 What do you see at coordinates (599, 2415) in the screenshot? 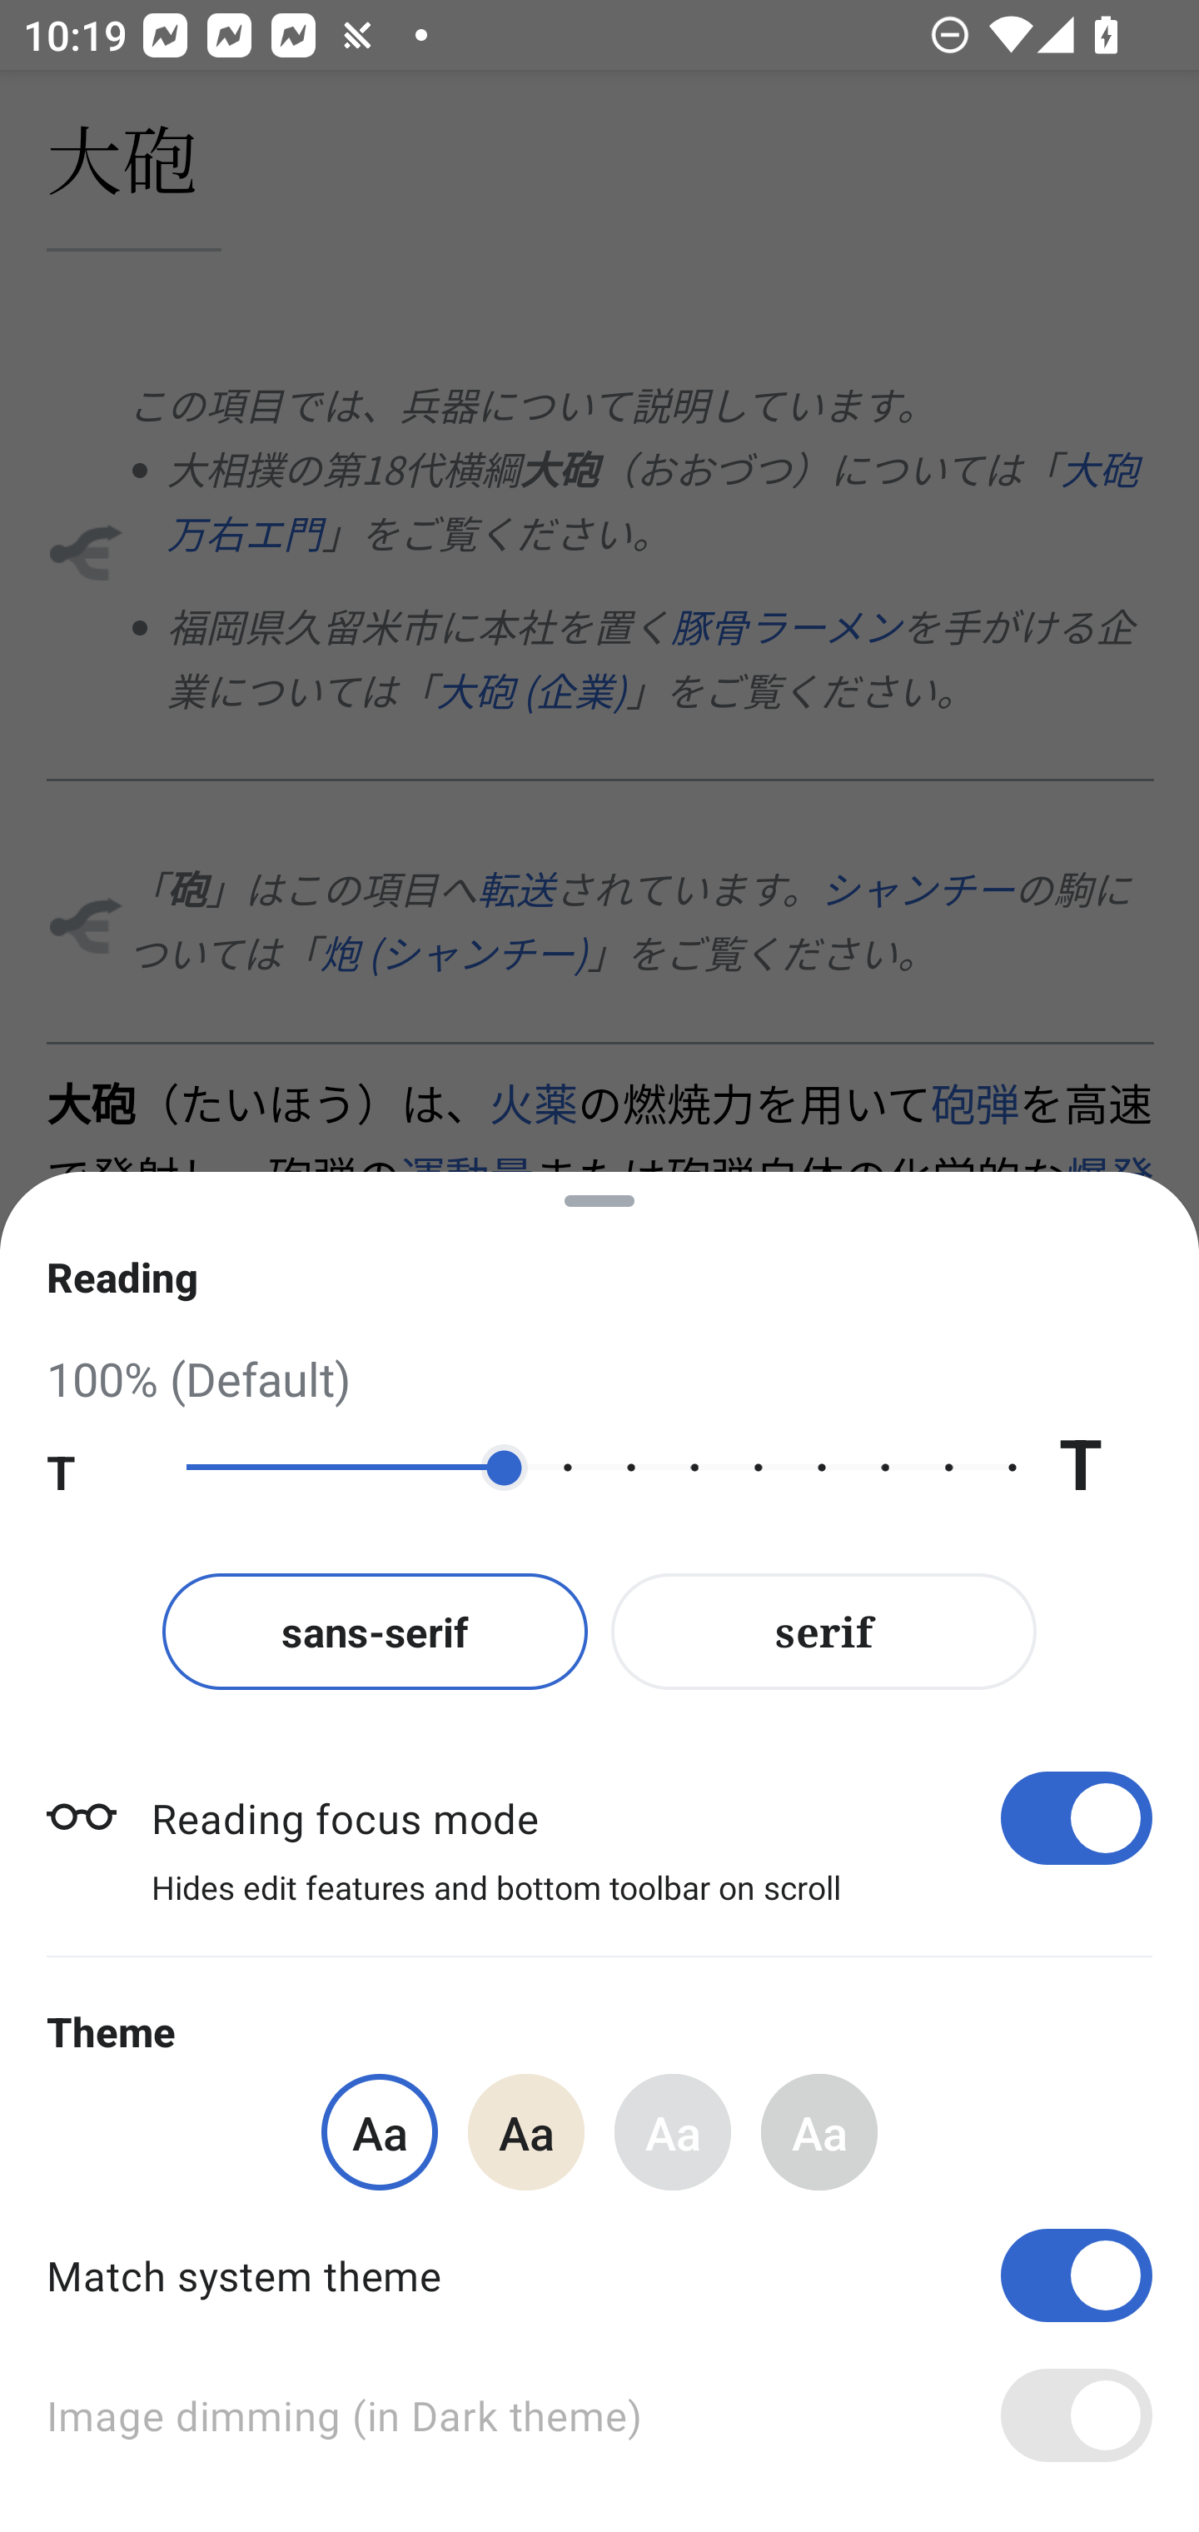
I see `Image dimming (in Dark theme)` at bounding box center [599, 2415].